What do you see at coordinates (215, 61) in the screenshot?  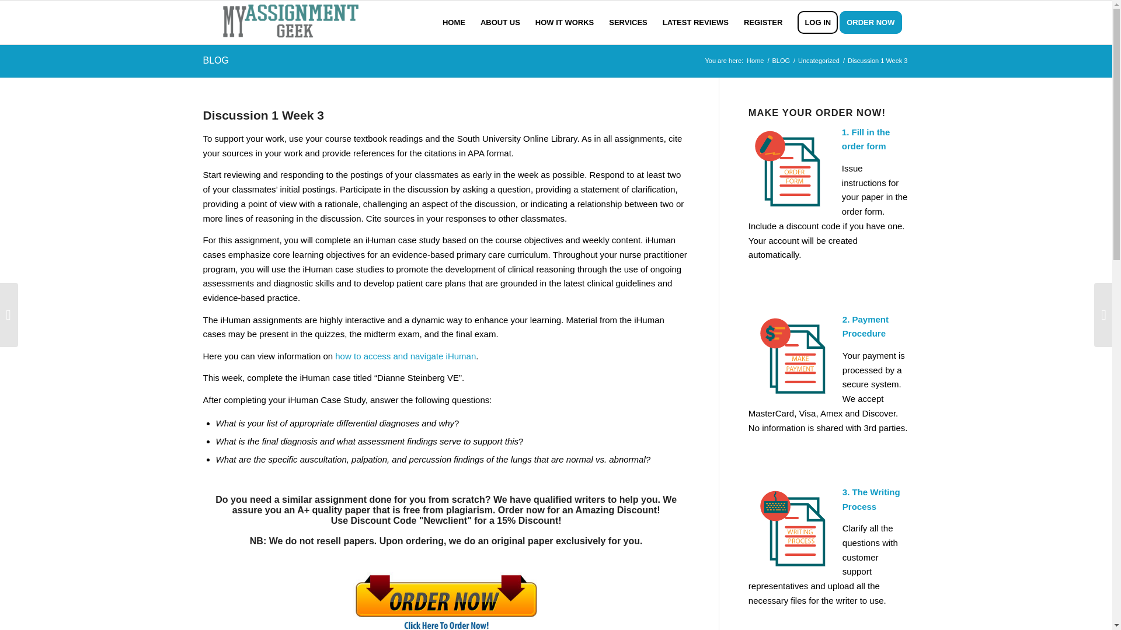 I see `Permanent Link: BLOG` at bounding box center [215, 61].